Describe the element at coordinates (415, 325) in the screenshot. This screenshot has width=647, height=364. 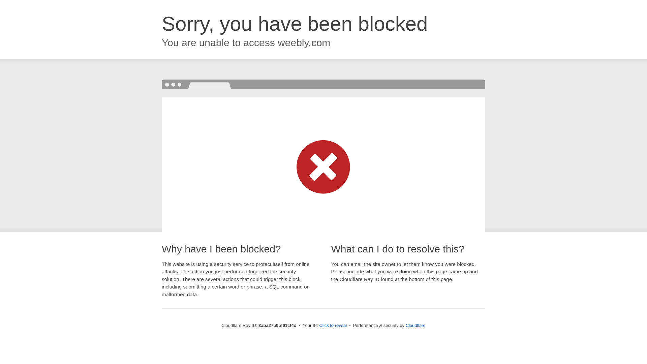
I see `Cloudflare` at that location.